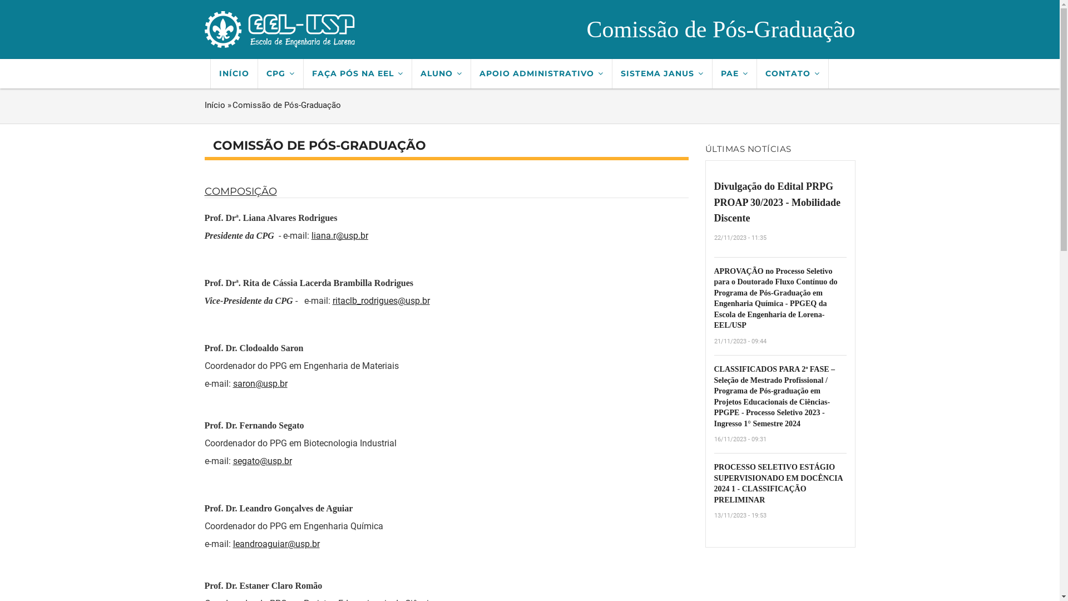 The height and width of the screenshot is (601, 1068). Describe the element at coordinates (260, 384) in the screenshot. I see `saron@usp.br` at that location.